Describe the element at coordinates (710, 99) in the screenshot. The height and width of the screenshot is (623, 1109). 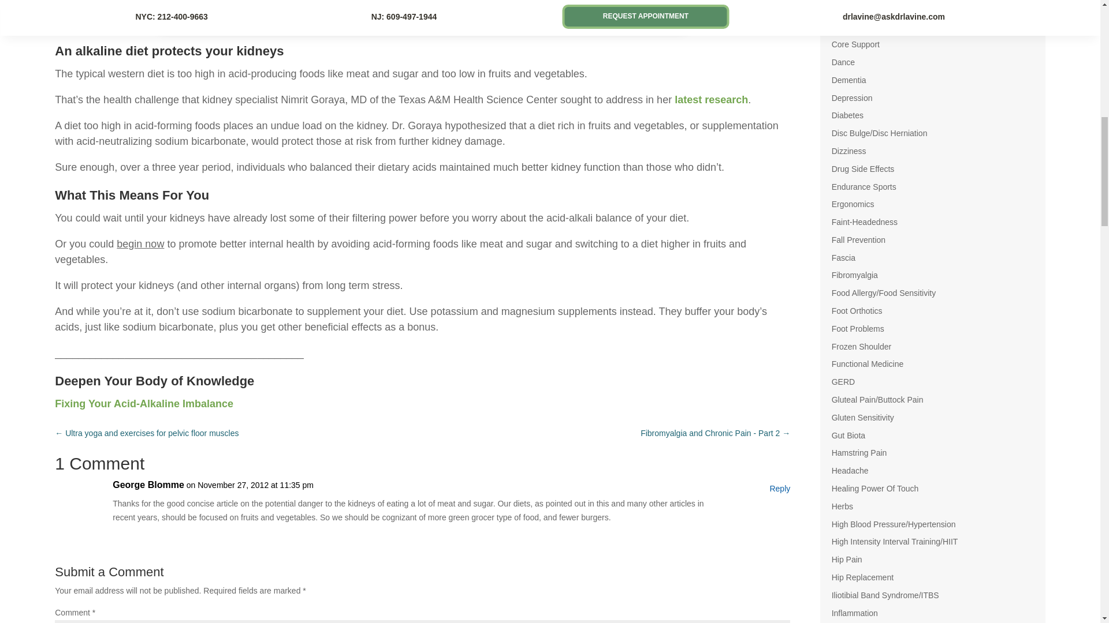
I see `Acid-Alkaline Imbalance and Kidney Health` at that location.